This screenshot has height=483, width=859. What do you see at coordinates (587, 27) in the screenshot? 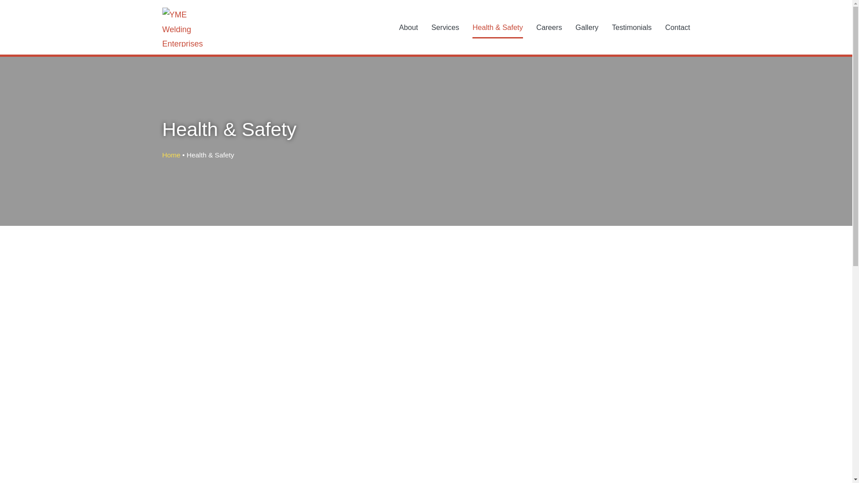
I see `Gallery` at bounding box center [587, 27].